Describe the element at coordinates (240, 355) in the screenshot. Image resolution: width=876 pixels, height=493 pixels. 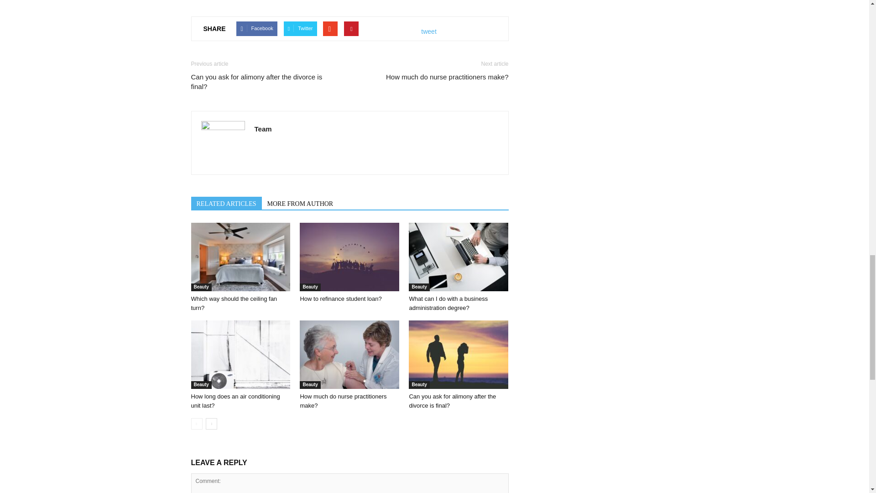
I see `How long does an air conditioning unit last?` at that location.